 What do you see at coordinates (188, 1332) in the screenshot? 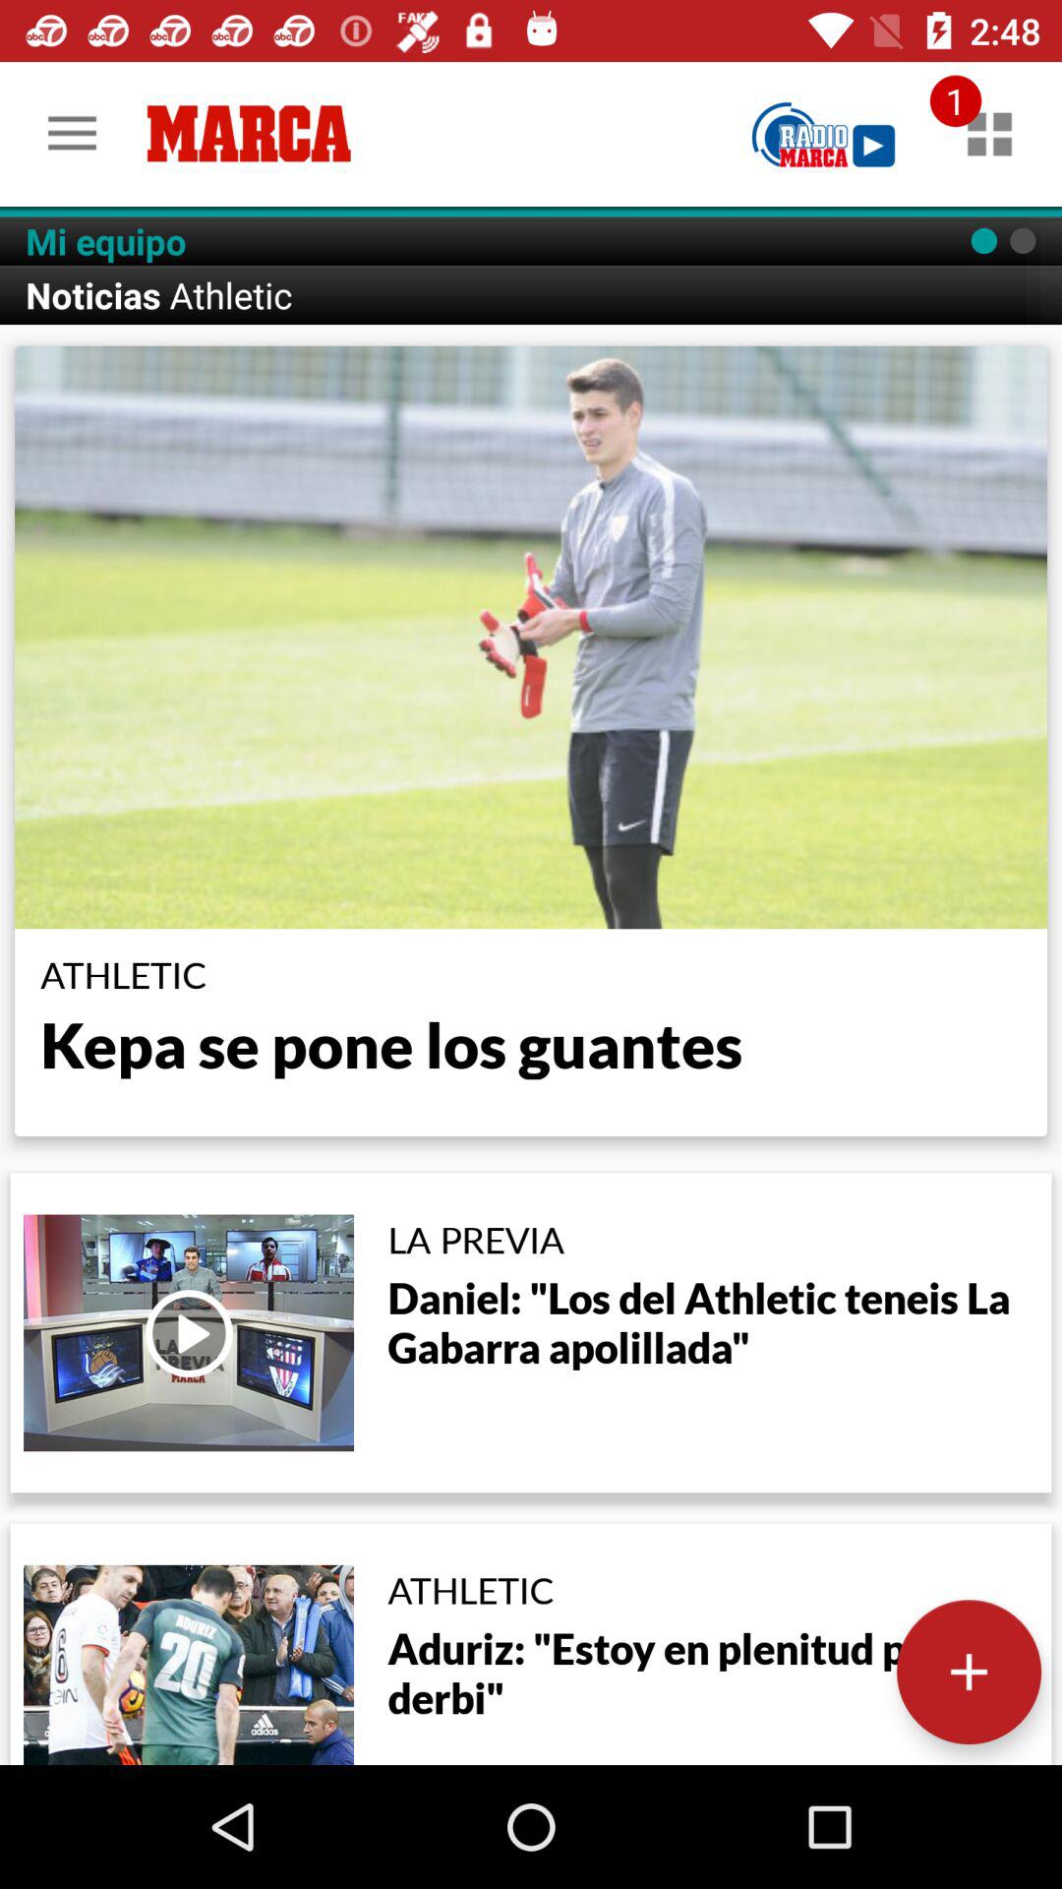
I see `click on the video which is left to the text la previa` at bounding box center [188, 1332].